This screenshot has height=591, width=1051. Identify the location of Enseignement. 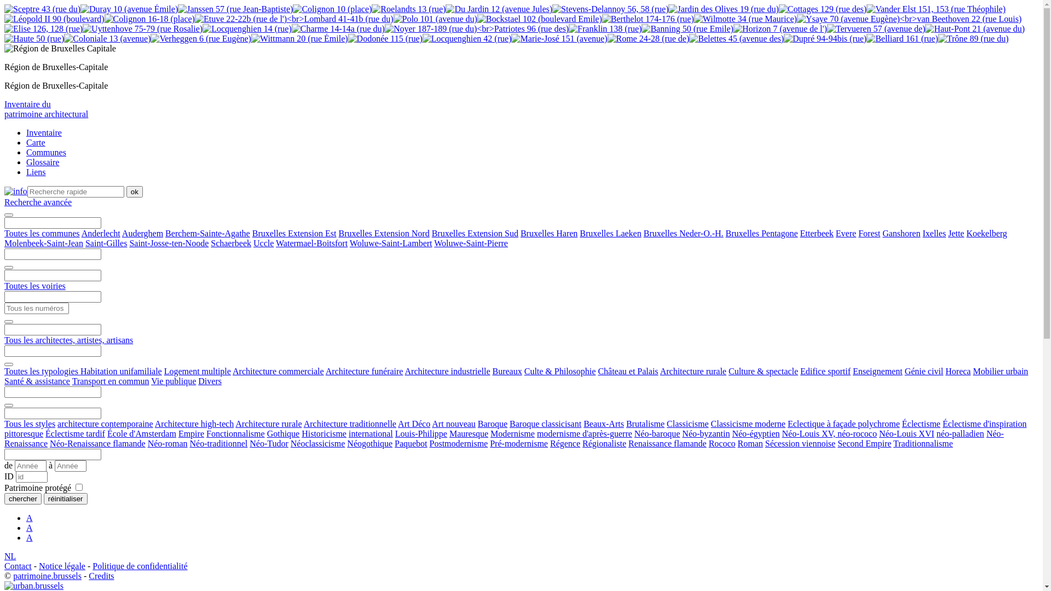
(878, 371).